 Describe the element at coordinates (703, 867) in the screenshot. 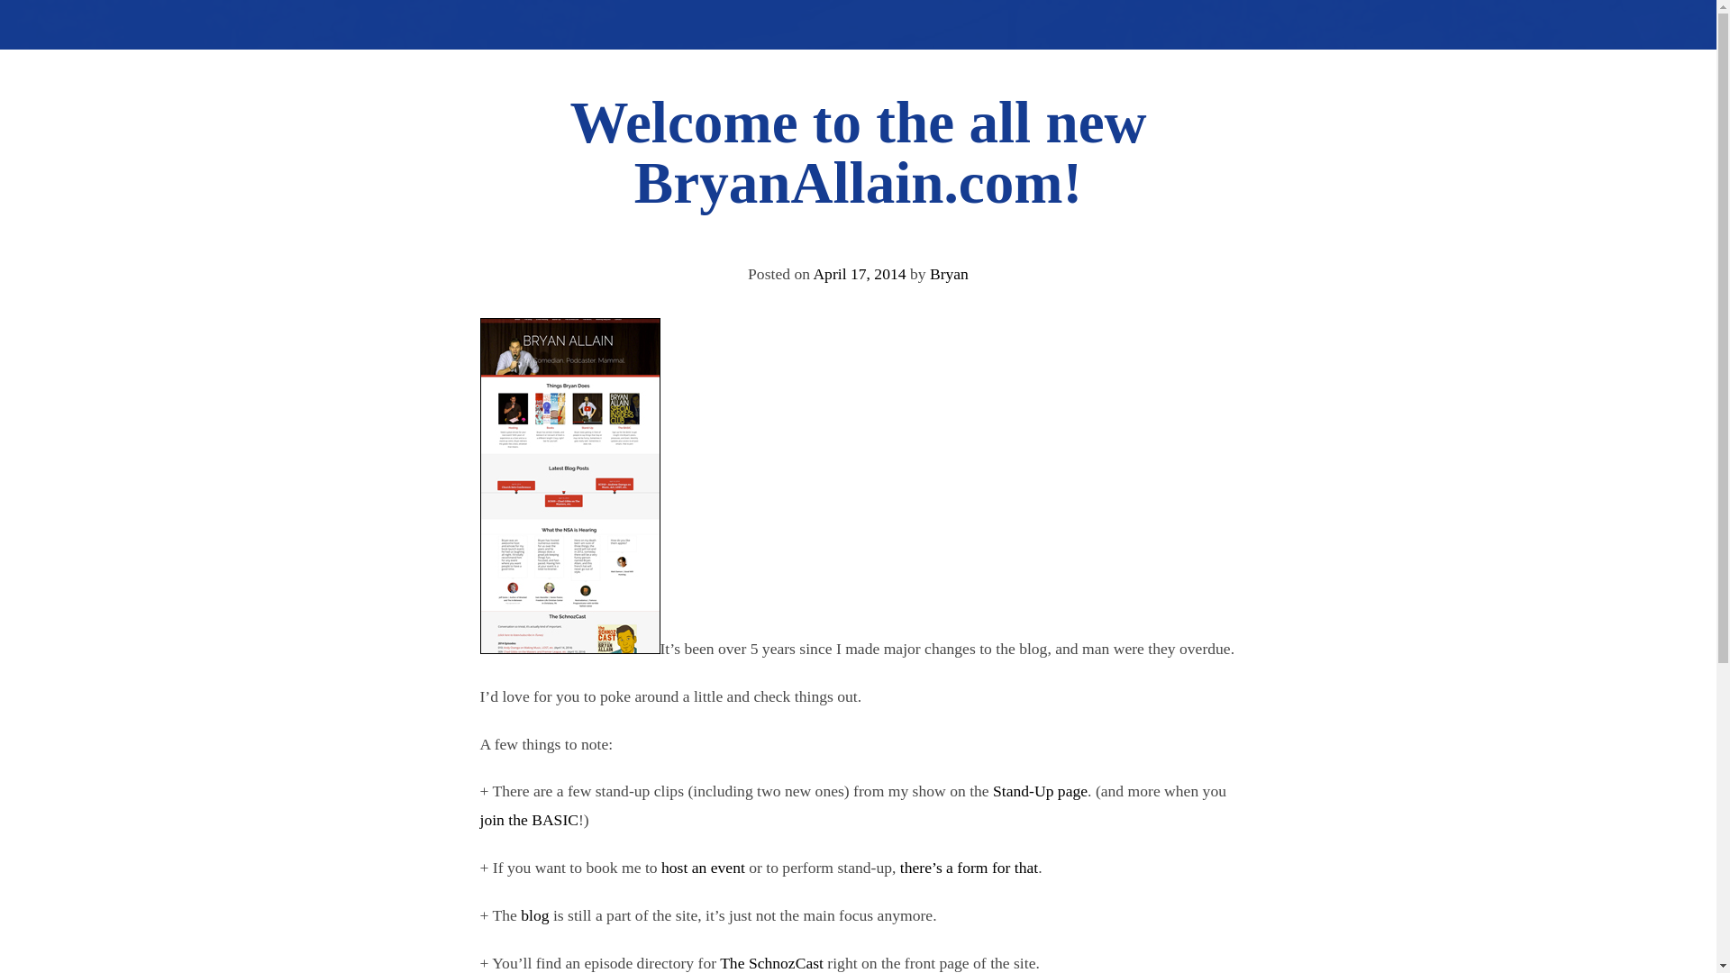

I see `host an event` at that location.